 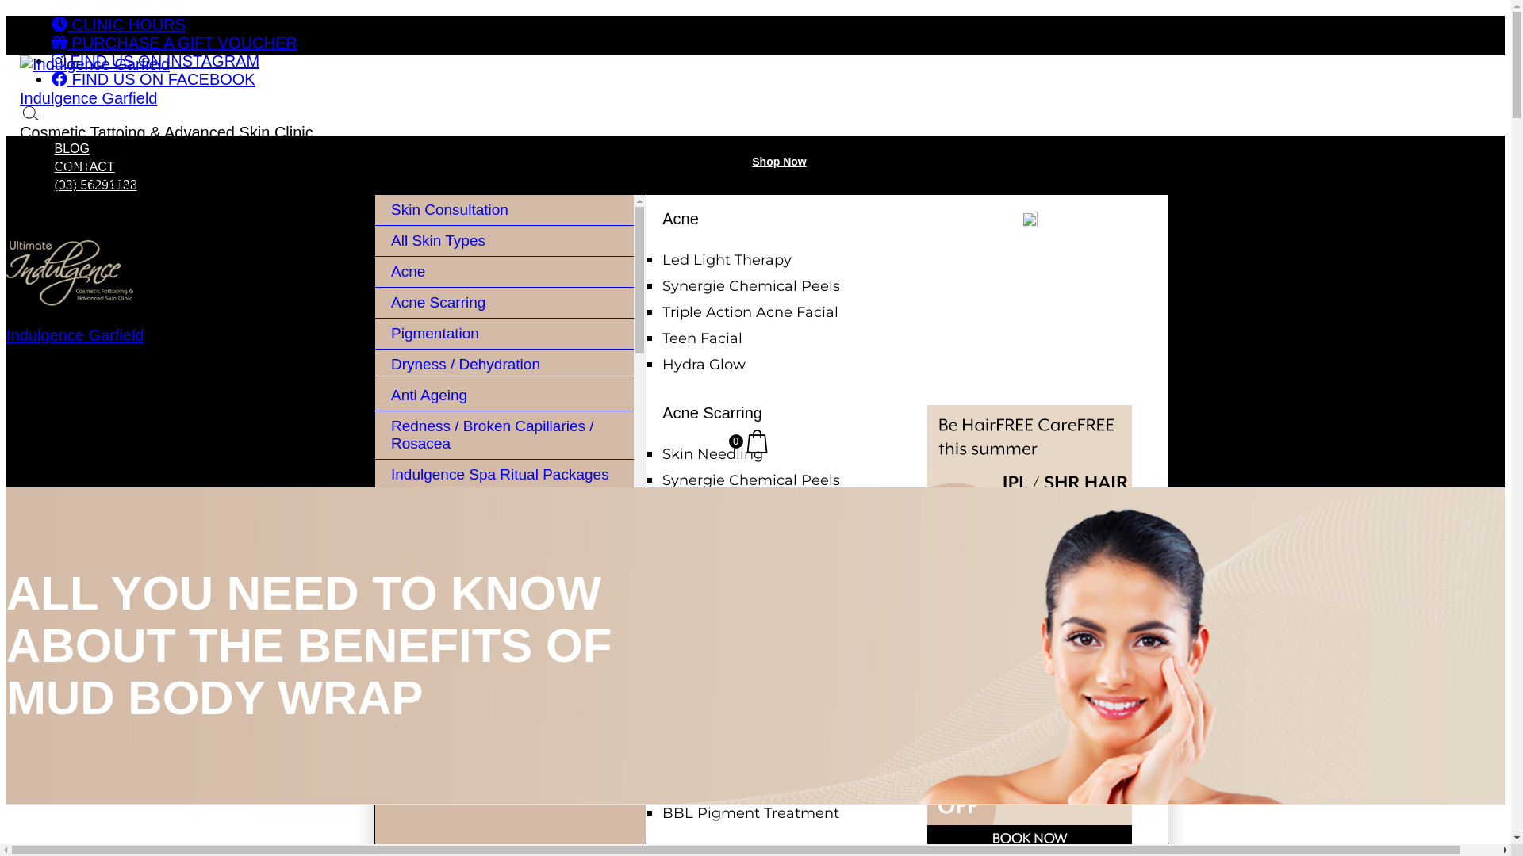 What do you see at coordinates (704, 365) in the screenshot?
I see `Hydra Glow` at bounding box center [704, 365].